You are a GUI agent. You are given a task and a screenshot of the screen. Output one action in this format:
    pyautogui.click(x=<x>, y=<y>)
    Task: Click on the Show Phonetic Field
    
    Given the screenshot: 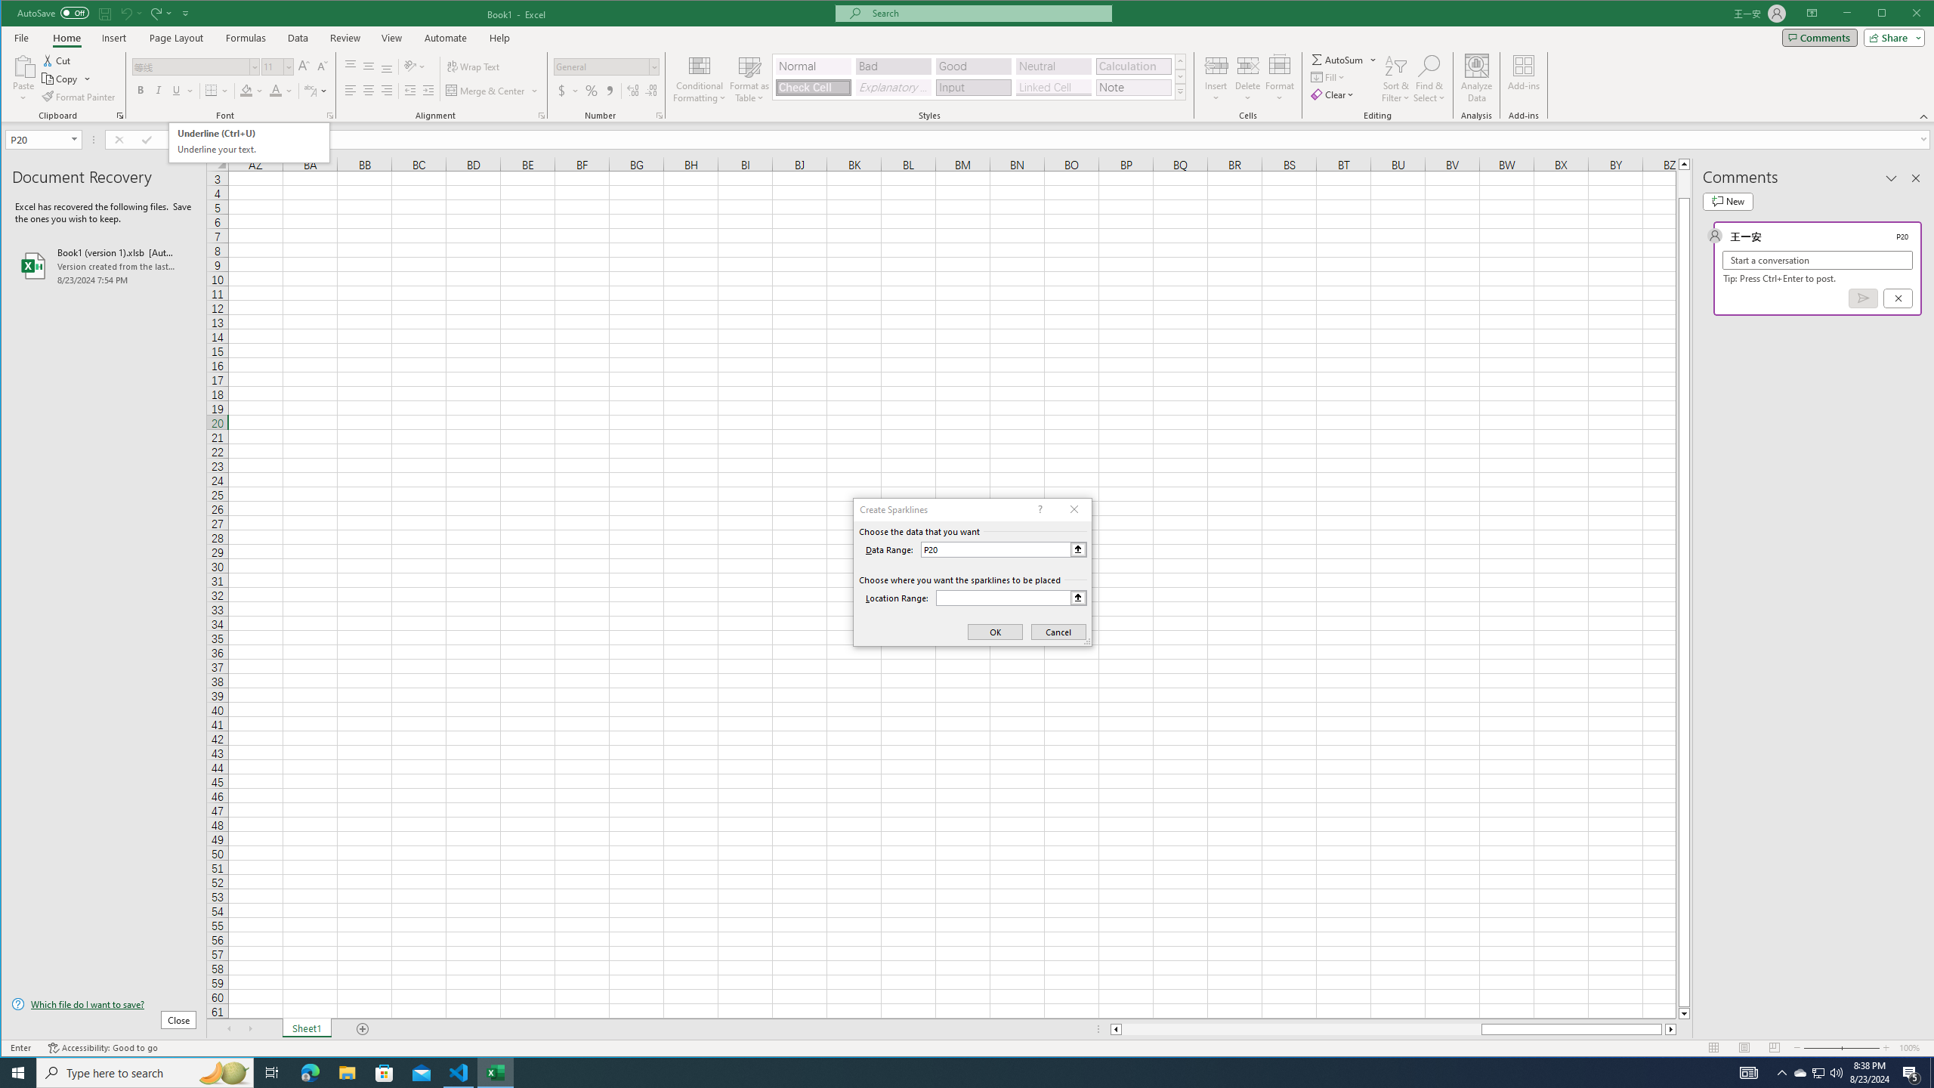 What is the action you would take?
    pyautogui.click(x=316, y=91)
    